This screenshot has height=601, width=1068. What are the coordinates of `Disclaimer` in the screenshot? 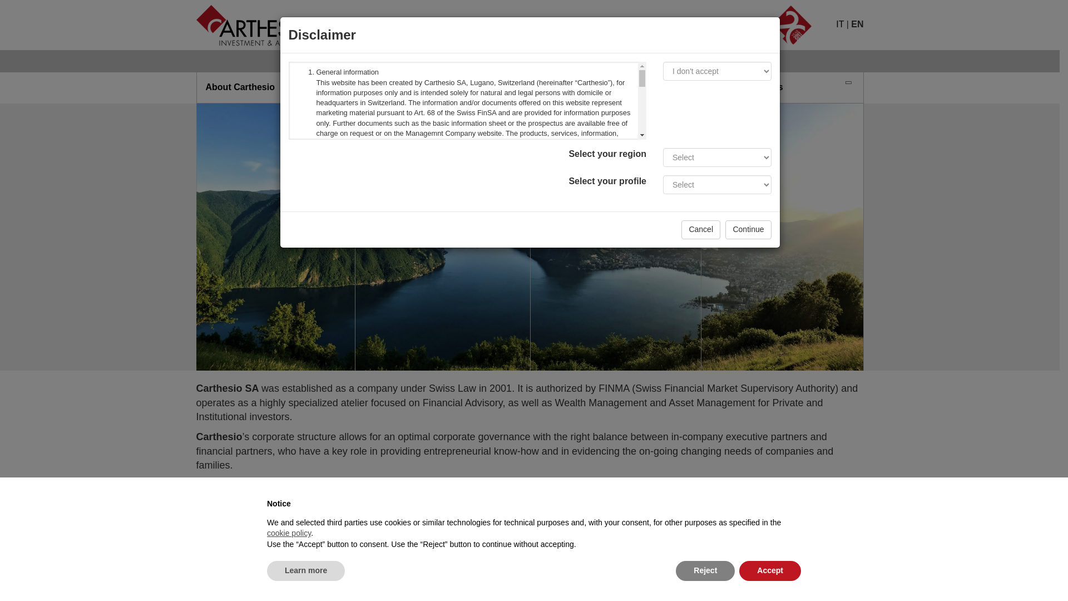 It's located at (756, 575).